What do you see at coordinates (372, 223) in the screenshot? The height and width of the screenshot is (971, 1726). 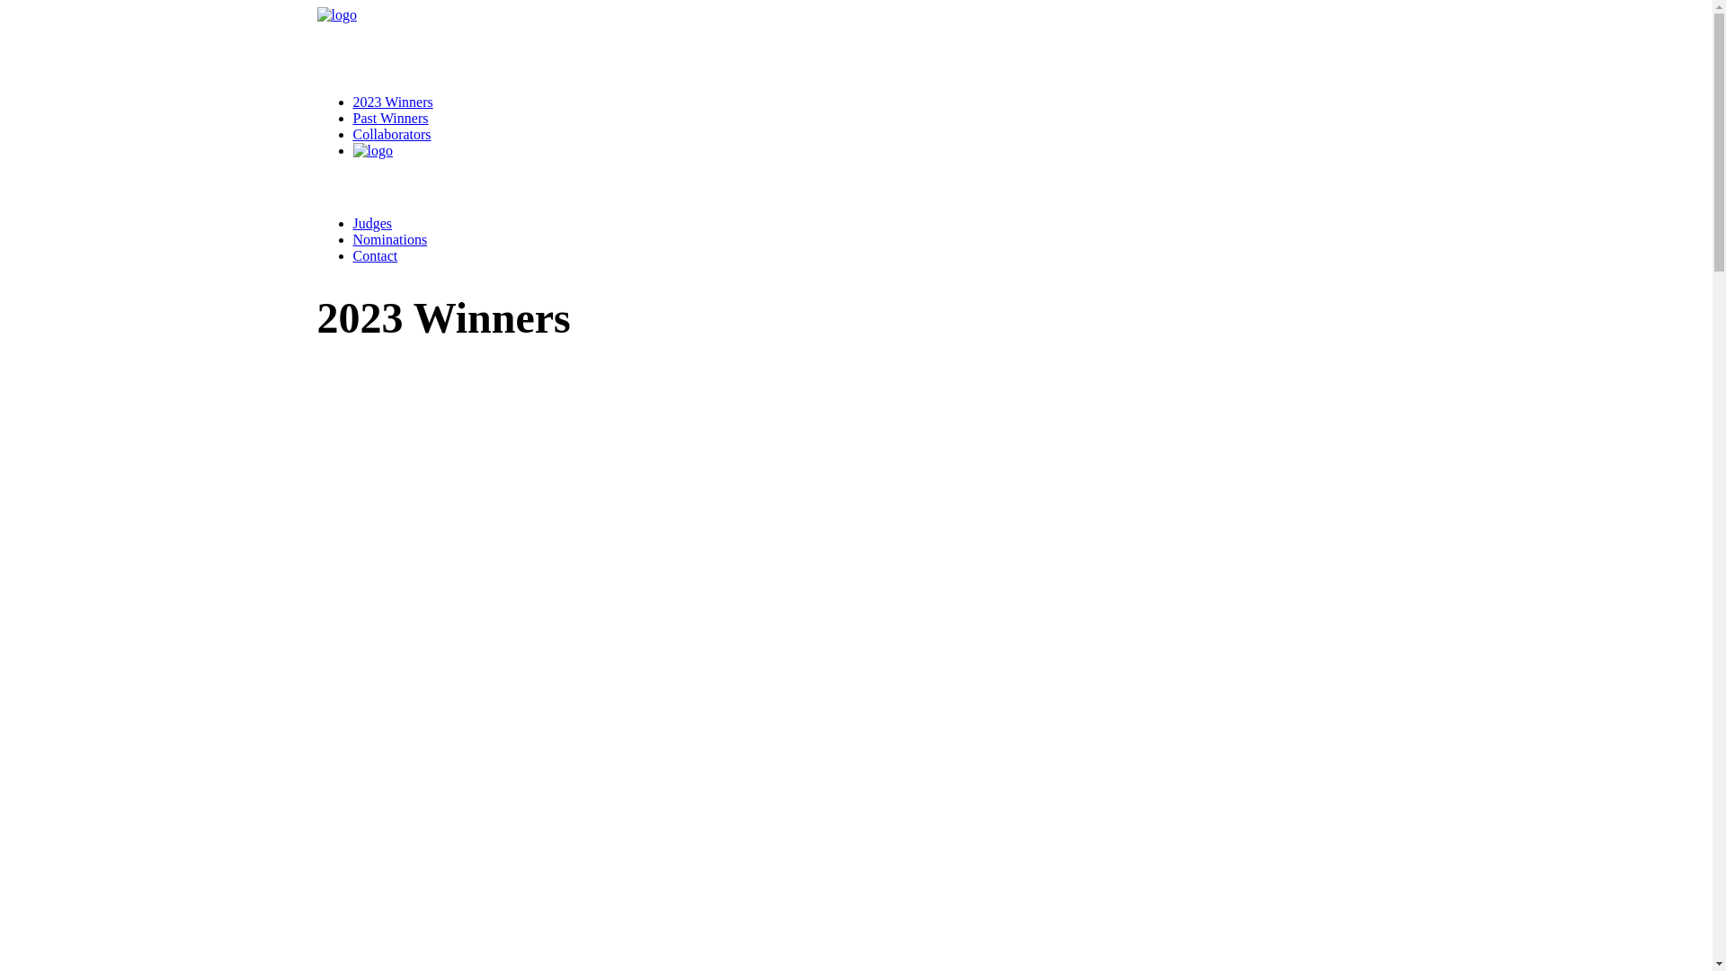 I see `Judges` at bounding box center [372, 223].